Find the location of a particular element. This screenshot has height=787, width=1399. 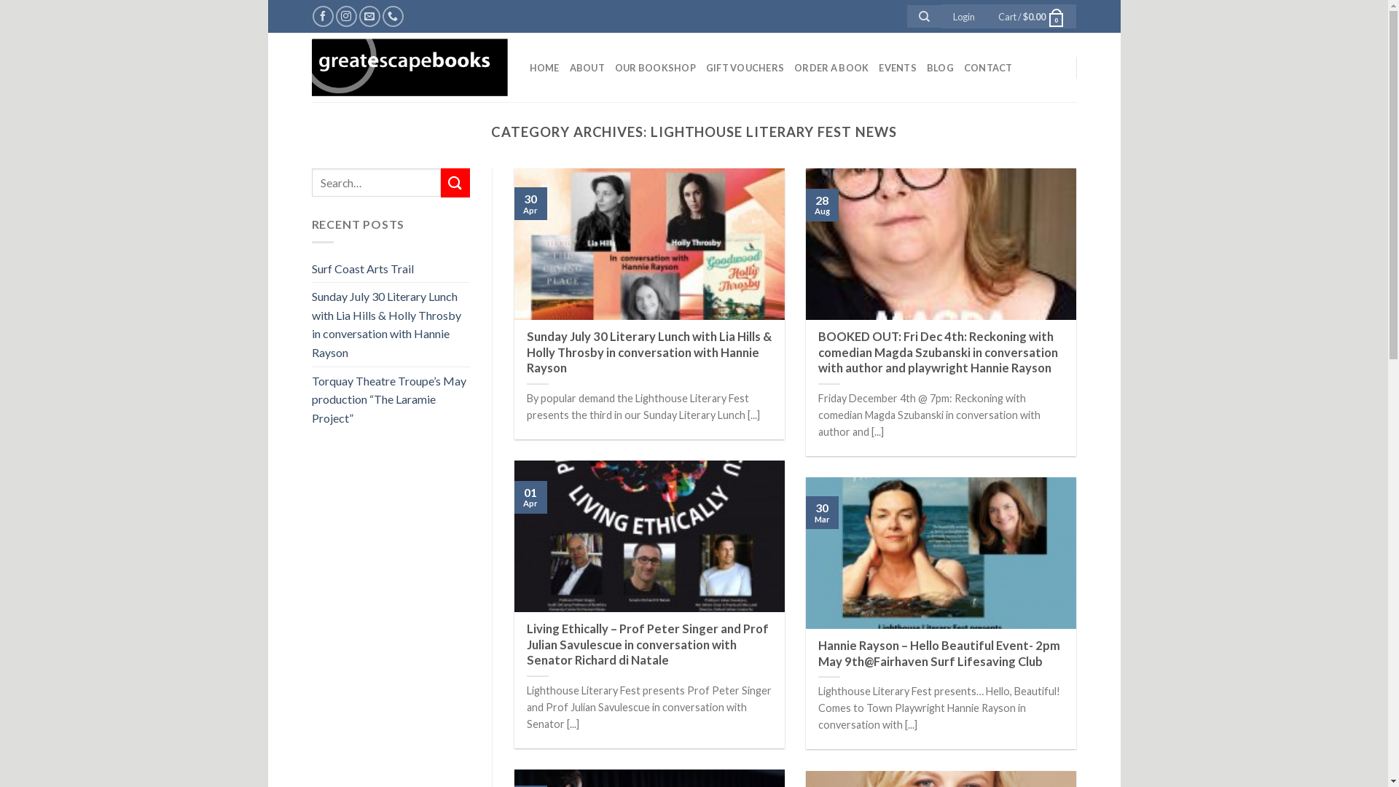

Login is located at coordinates (964, 16).